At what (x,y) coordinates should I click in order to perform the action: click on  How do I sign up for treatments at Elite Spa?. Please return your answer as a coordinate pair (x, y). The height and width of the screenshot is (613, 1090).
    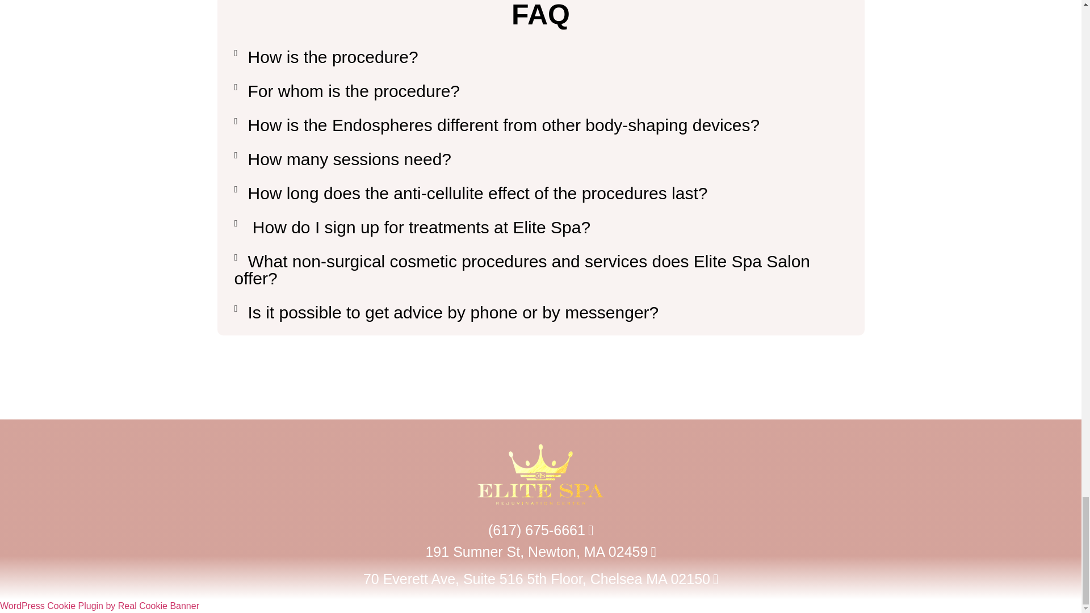
    Looking at the image, I should click on (419, 227).